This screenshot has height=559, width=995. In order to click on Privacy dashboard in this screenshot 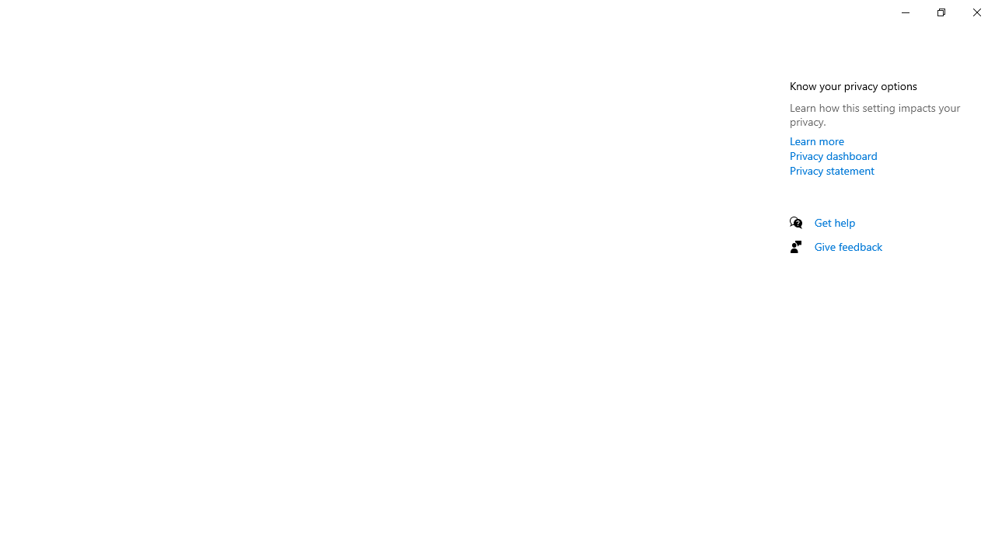, I will do `click(833, 155)`.